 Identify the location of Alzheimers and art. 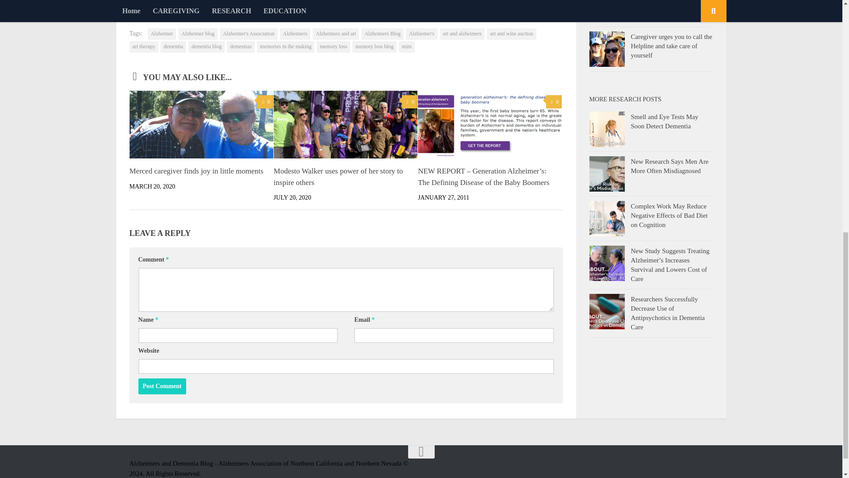
(336, 34).